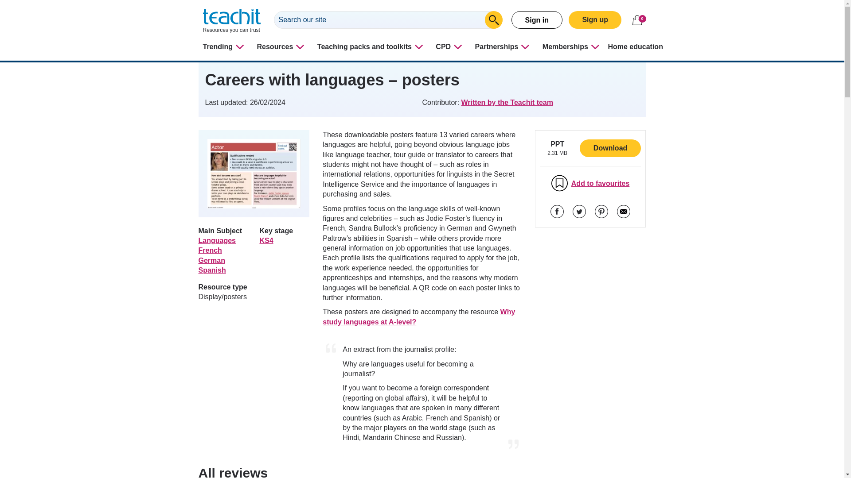 This screenshot has width=851, height=478. What do you see at coordinates (224, 47) in the screenshot?
I see `Trending` at bounding box center [224, 47].